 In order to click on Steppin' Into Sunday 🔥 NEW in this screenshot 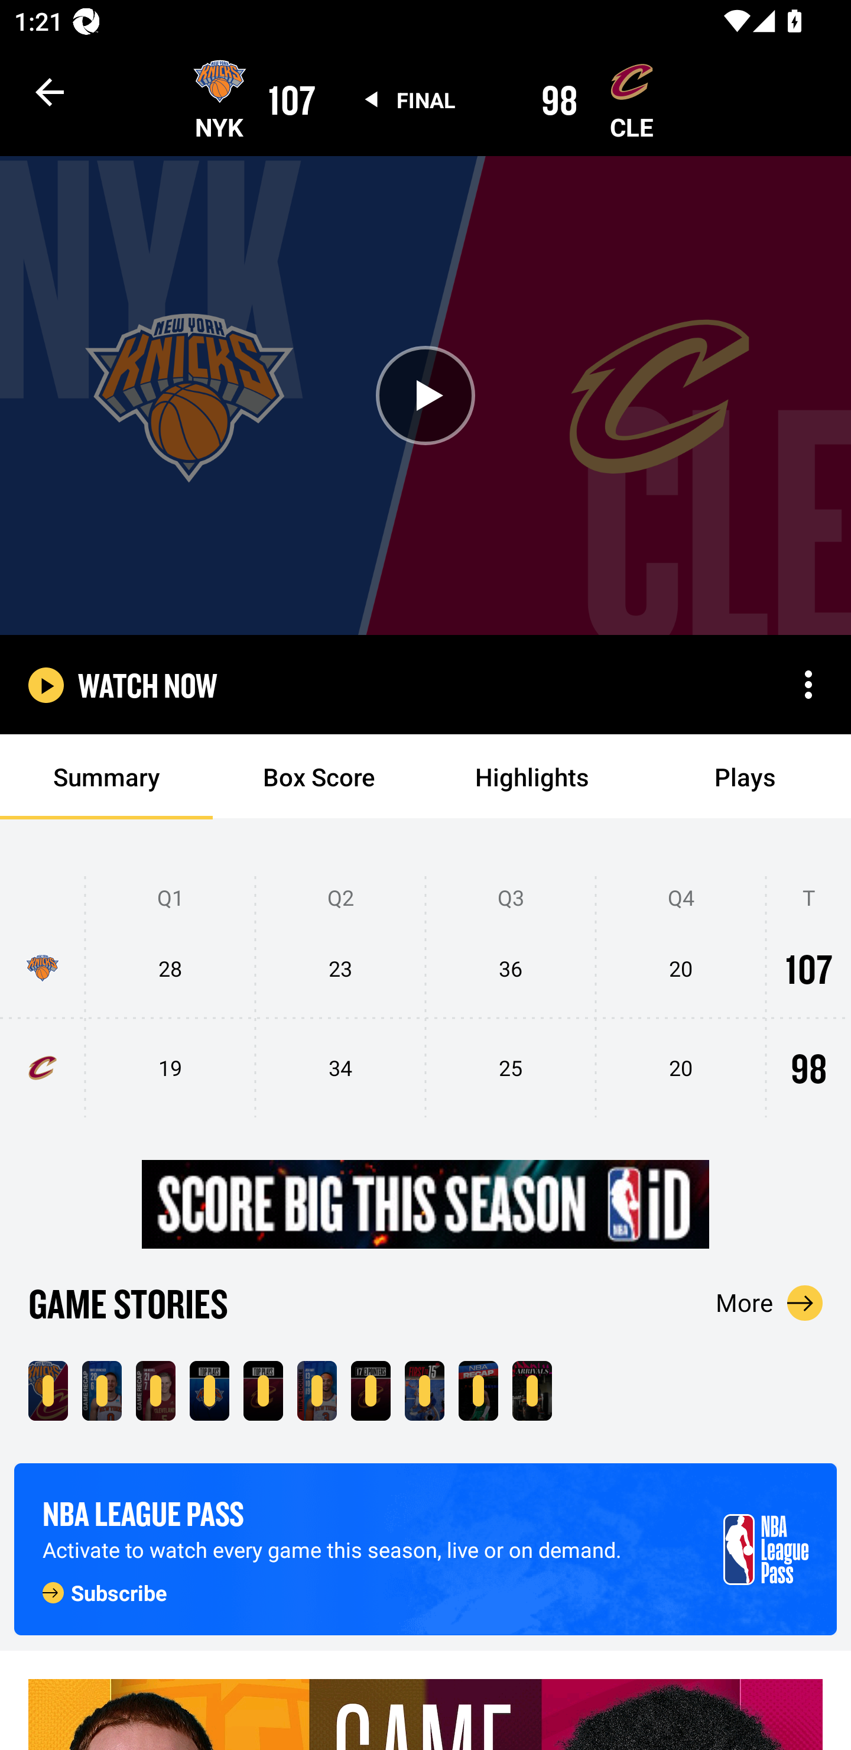, I will do `click(532, 1391)`.